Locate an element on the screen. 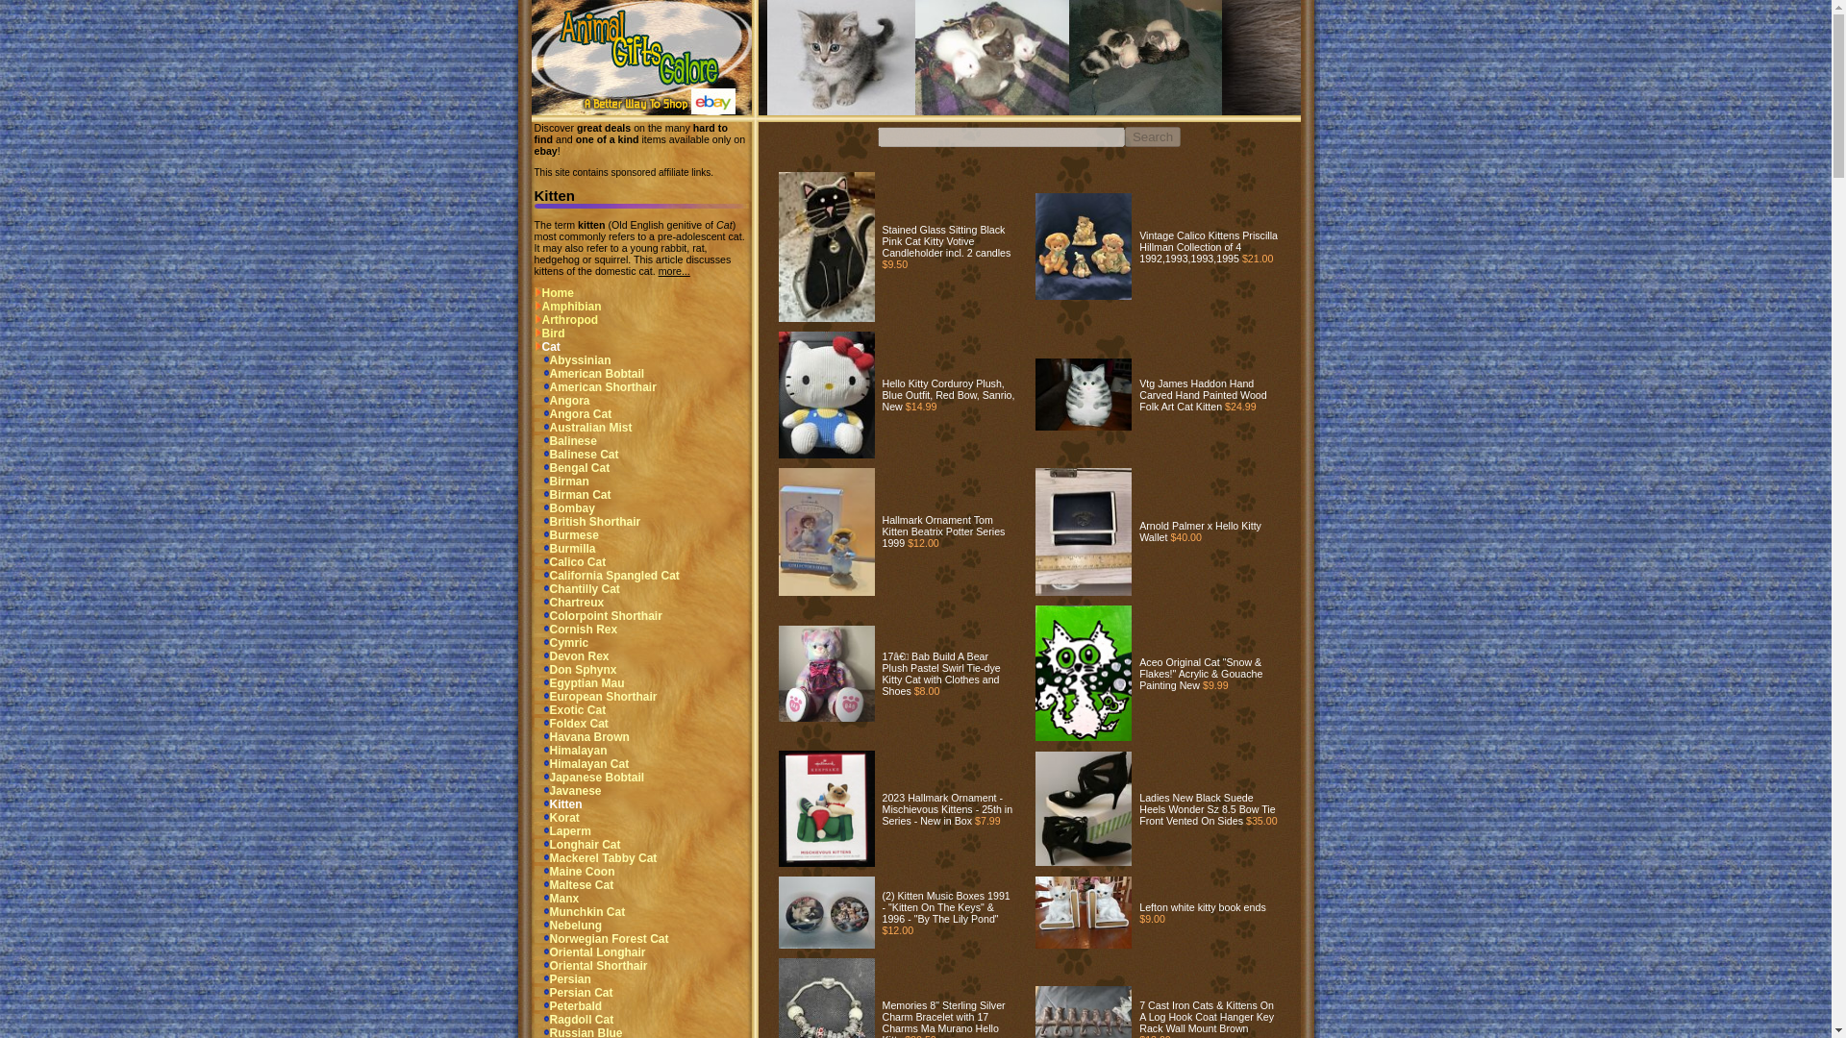  Birman is located at coordinates (561, 481).